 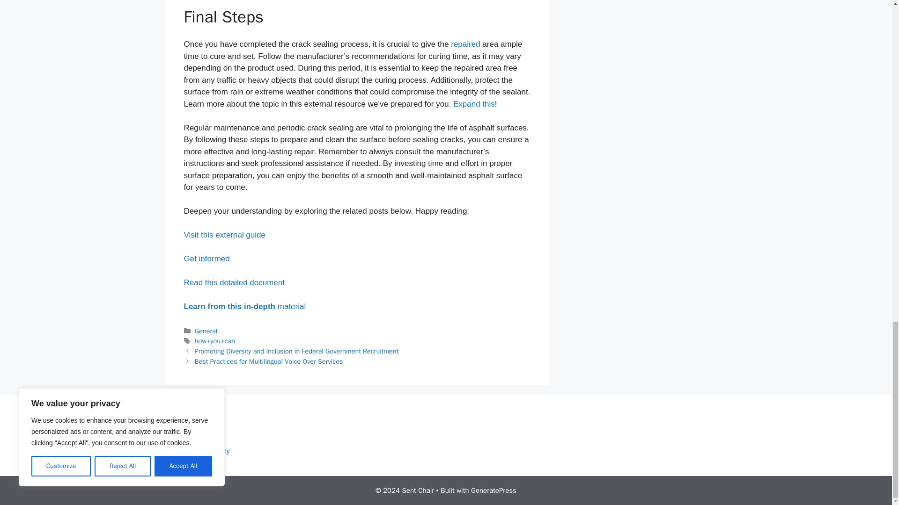 I want to click on Get informed, so click(x=206, y=259).